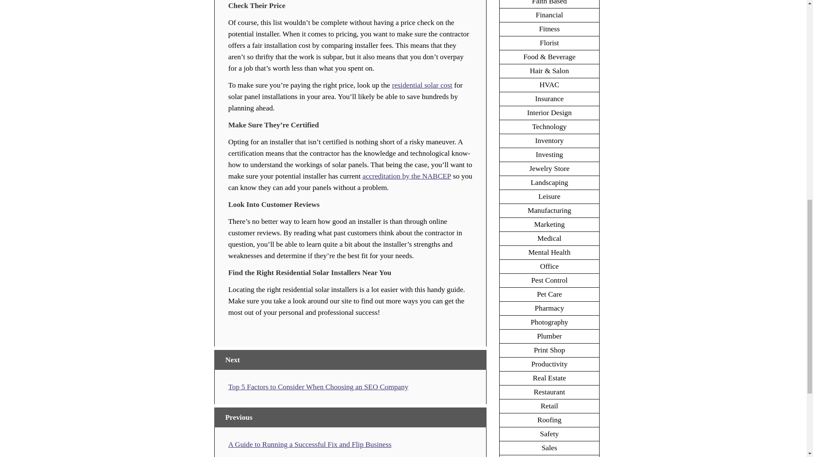  I want to click on Investing, so click(550, 154).